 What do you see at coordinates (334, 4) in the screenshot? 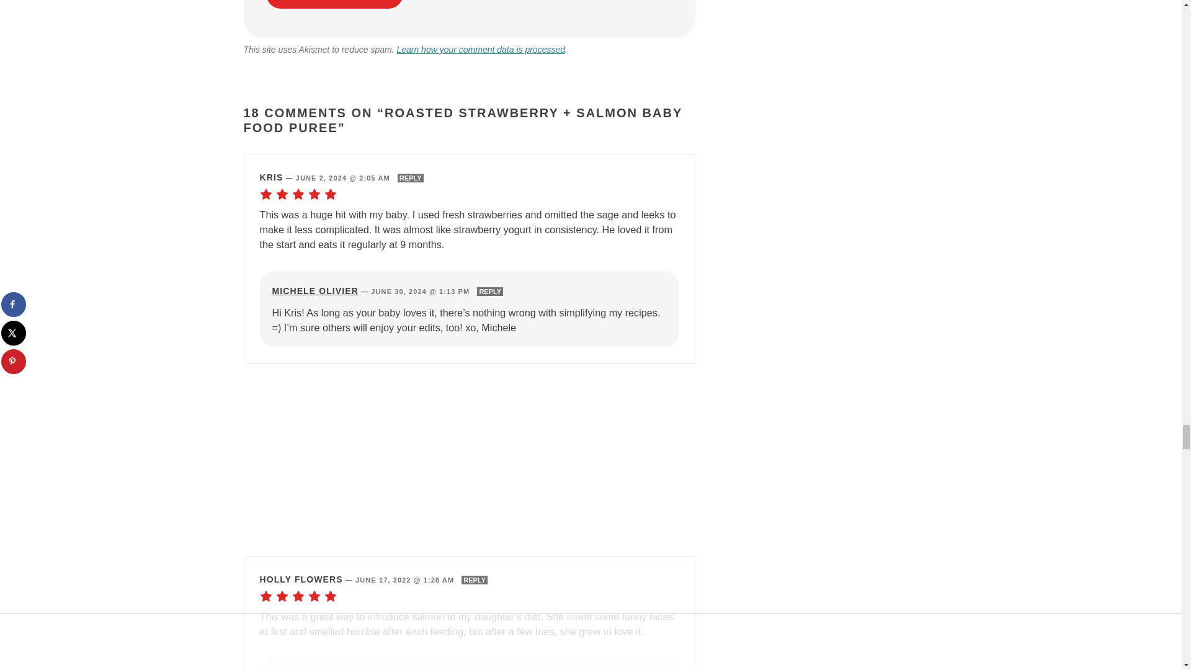
I see `Post Comment` at bounding box center [334, 4].